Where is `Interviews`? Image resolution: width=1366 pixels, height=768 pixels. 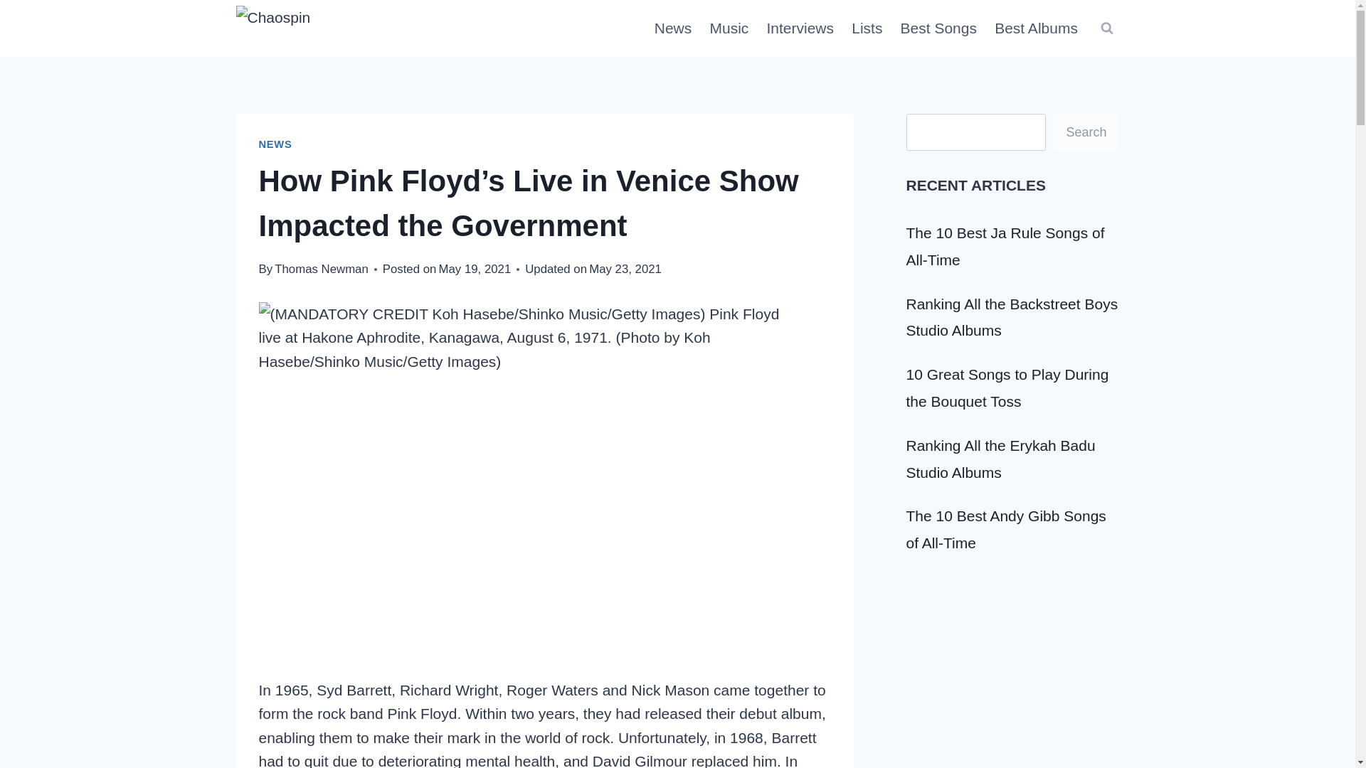
Interviews is located at coordinates (800, 28).